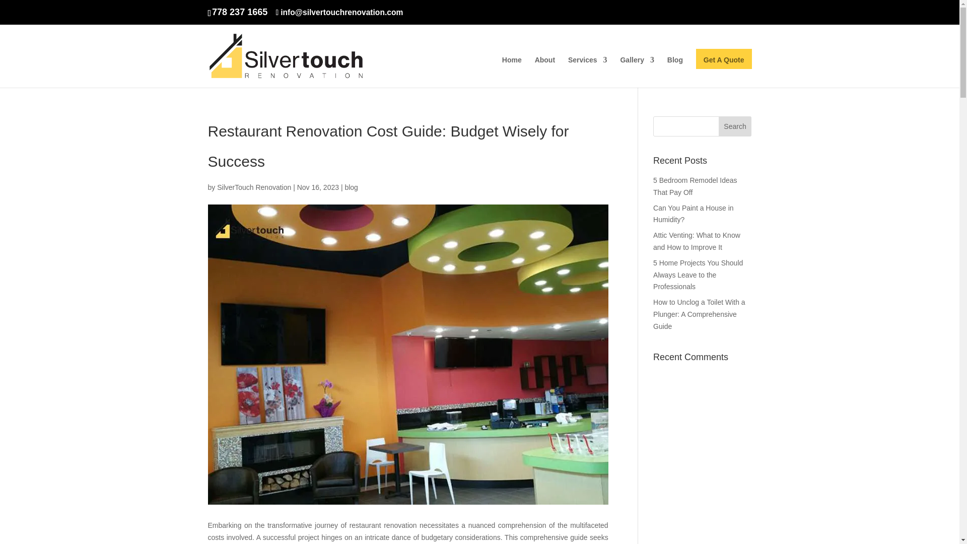 This screenshot has height=544, width=967. I want to click on SilverTouch Renovation, so click(254, 187).